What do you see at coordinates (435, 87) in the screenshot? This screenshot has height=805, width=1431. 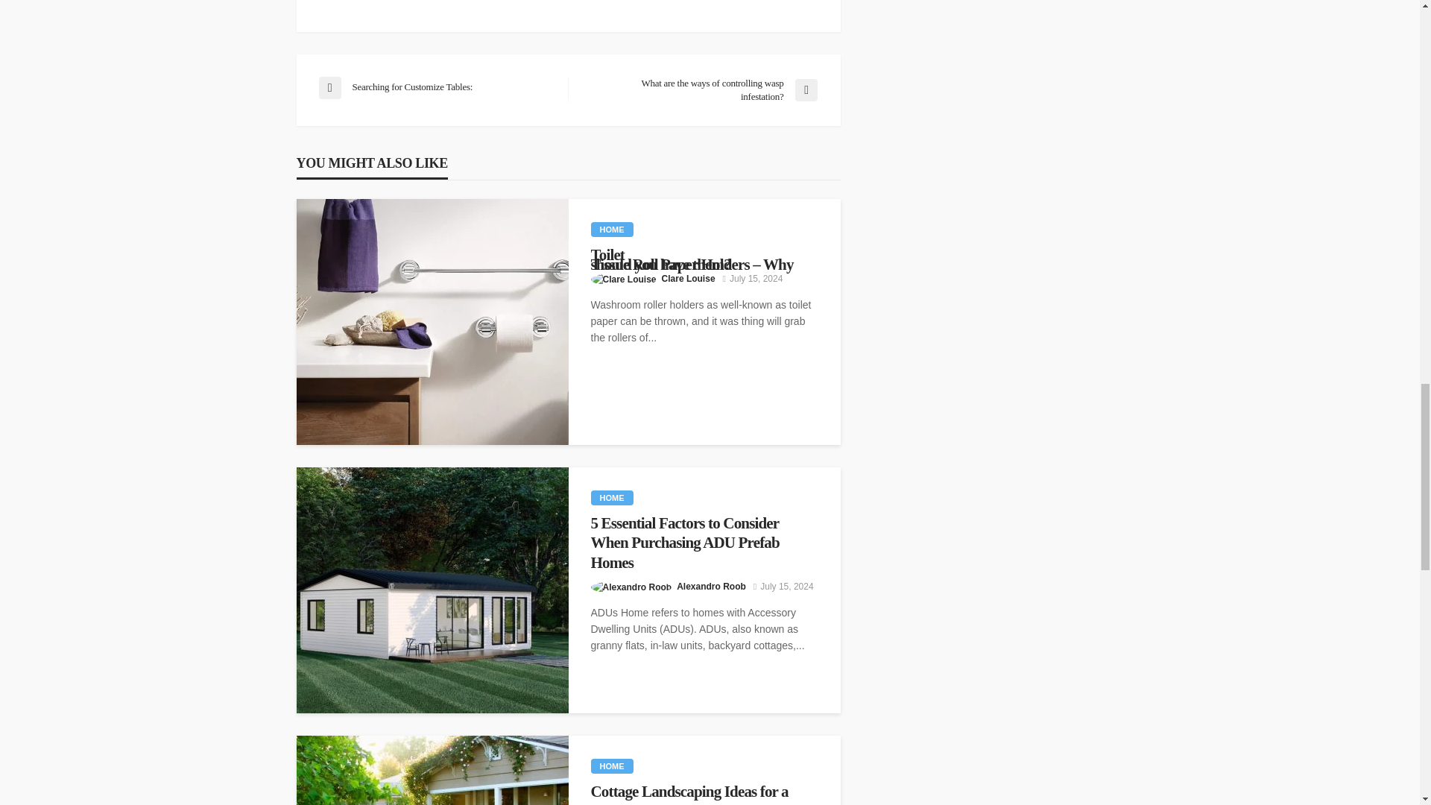 I see `Searching for Customize Tables:` at bounding box center [435, 87].